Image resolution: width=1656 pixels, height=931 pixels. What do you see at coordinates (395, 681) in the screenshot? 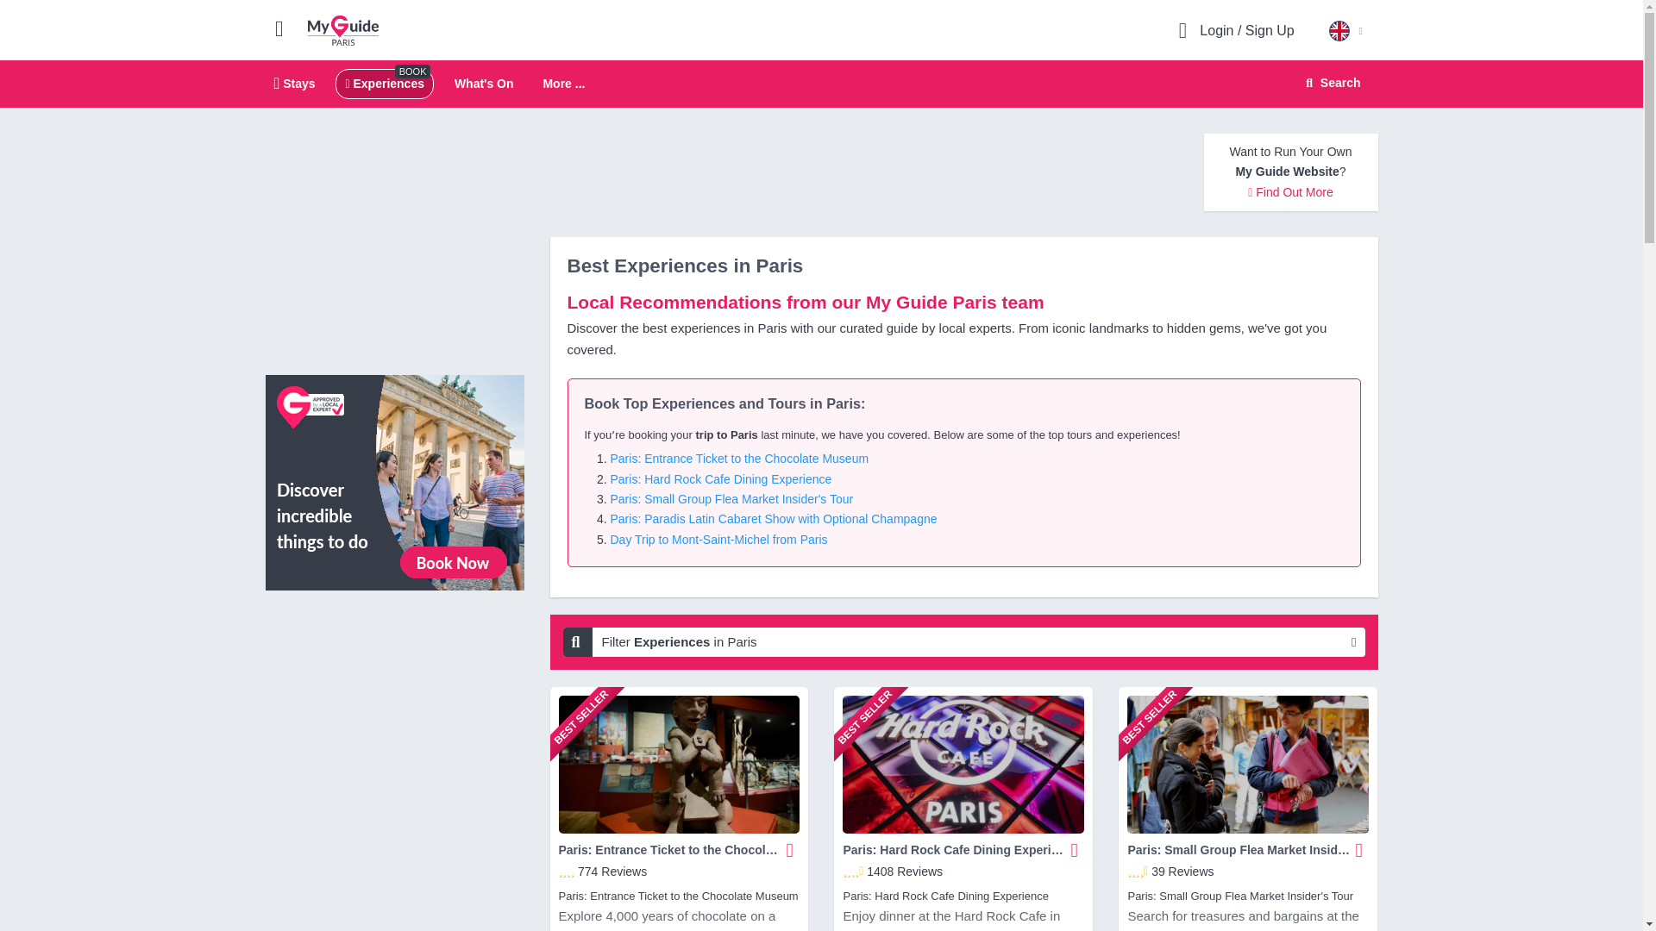
I see `GetYourGuide Widget` at bounding box center [395, 681].